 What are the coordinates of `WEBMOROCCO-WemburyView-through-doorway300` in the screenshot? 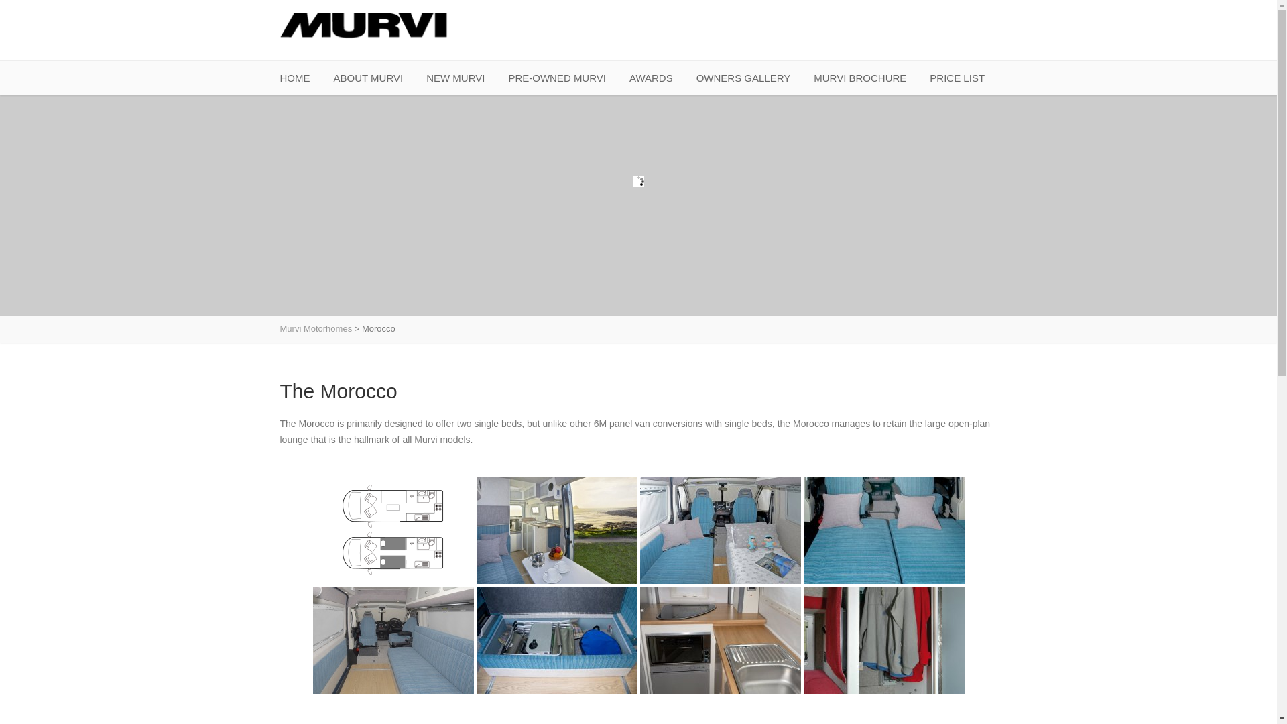 It's located at (556, 530).